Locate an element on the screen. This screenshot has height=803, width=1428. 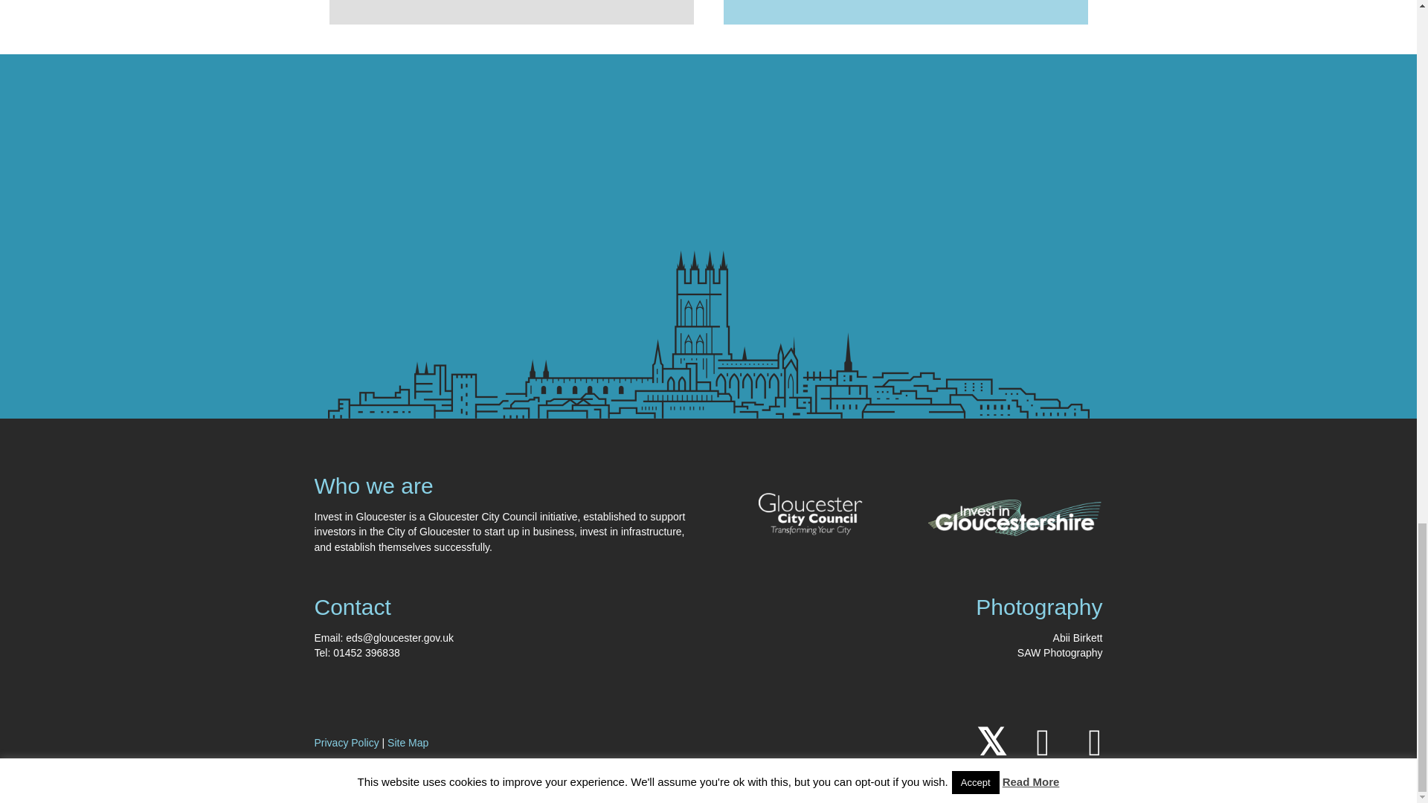
investlogo-w300h300 is located at coordinates (1015, 517).